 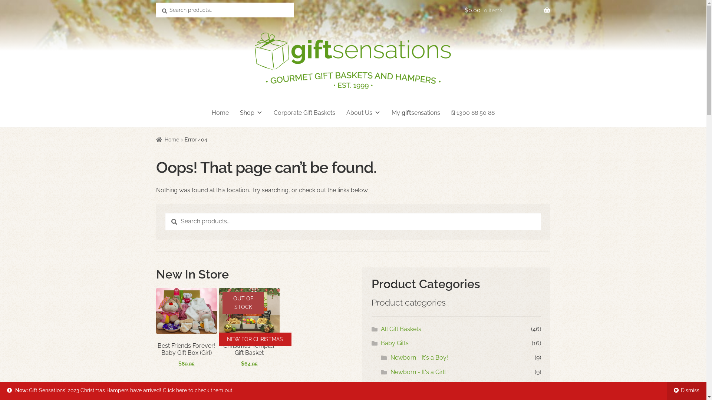 I want to click on Best Friends Forever! Baby Gift Box (Girl)
$89.95, so click(x=187, y=328).